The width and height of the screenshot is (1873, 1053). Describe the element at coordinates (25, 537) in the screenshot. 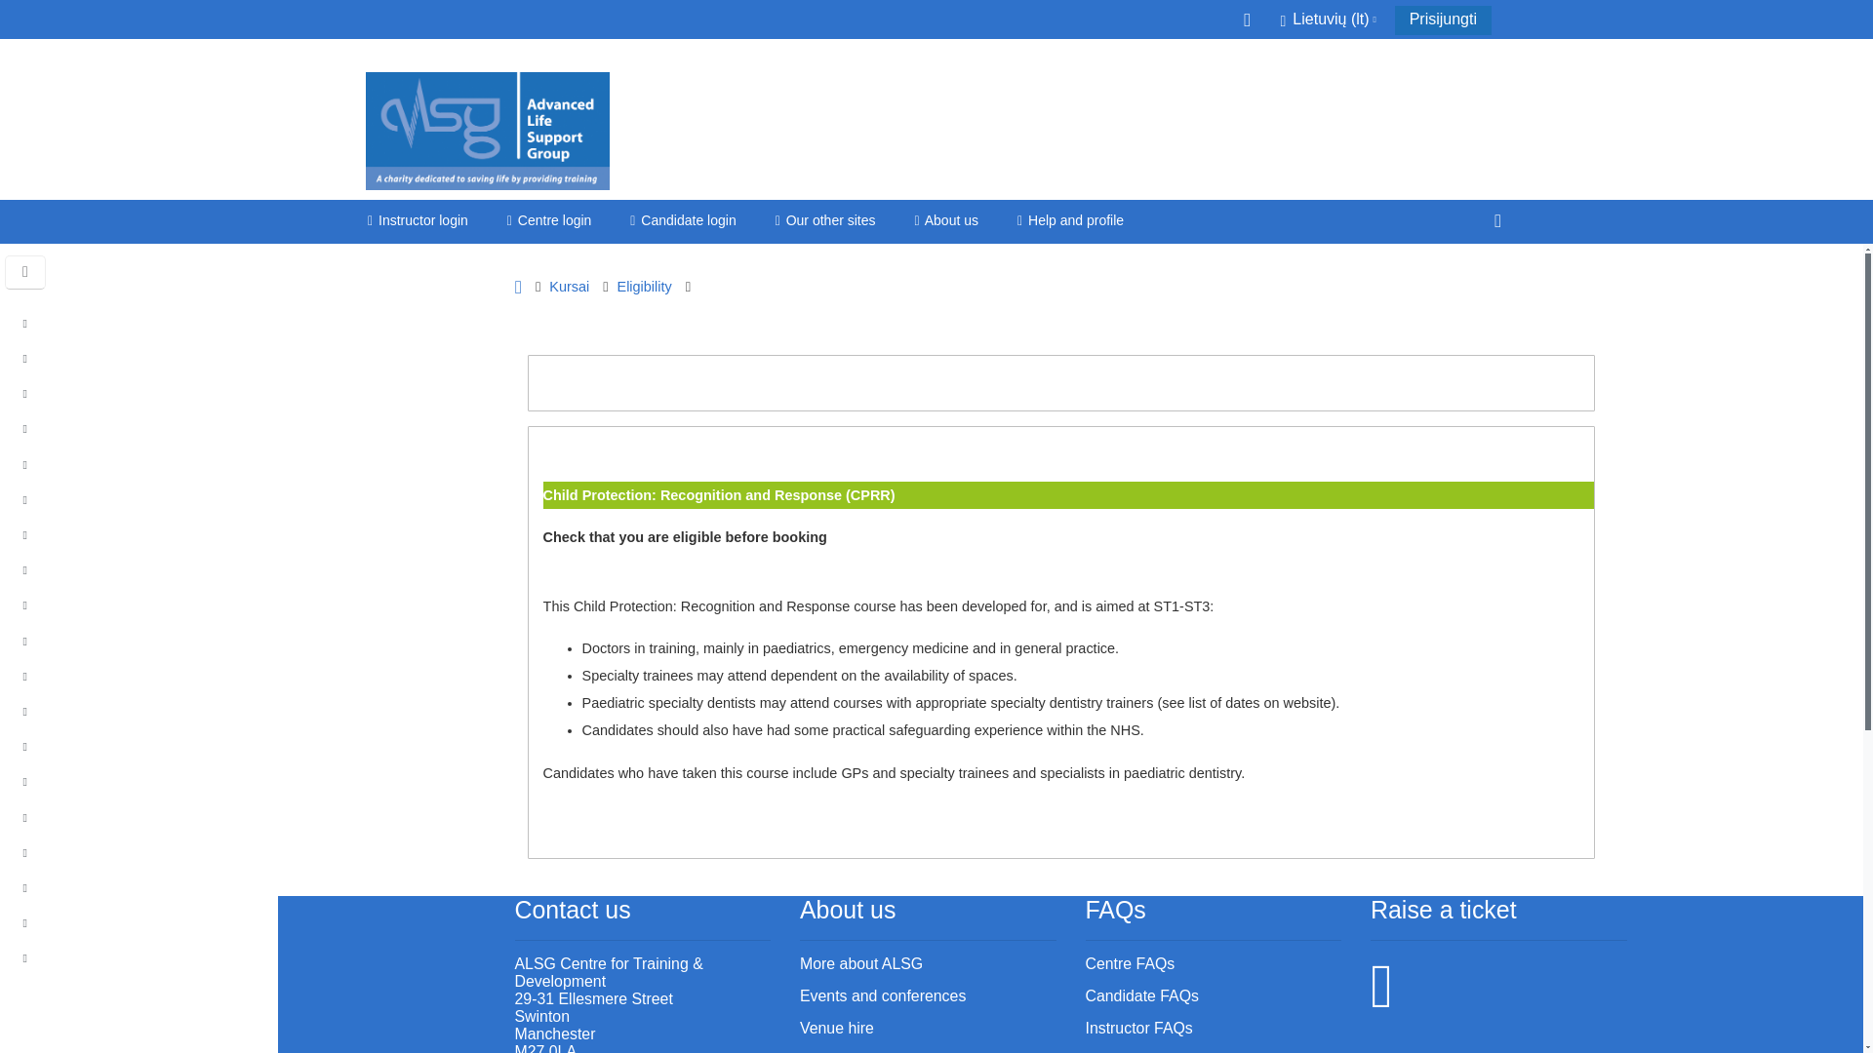

I see `Sutraukti` at that location.